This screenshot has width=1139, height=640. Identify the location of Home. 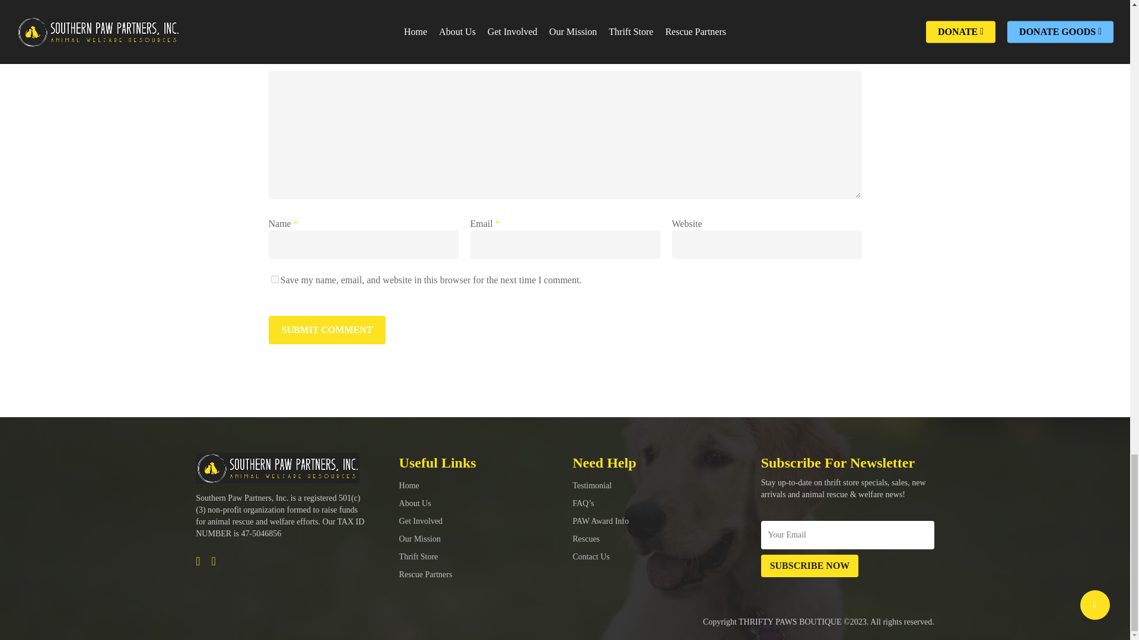
(409, 486).